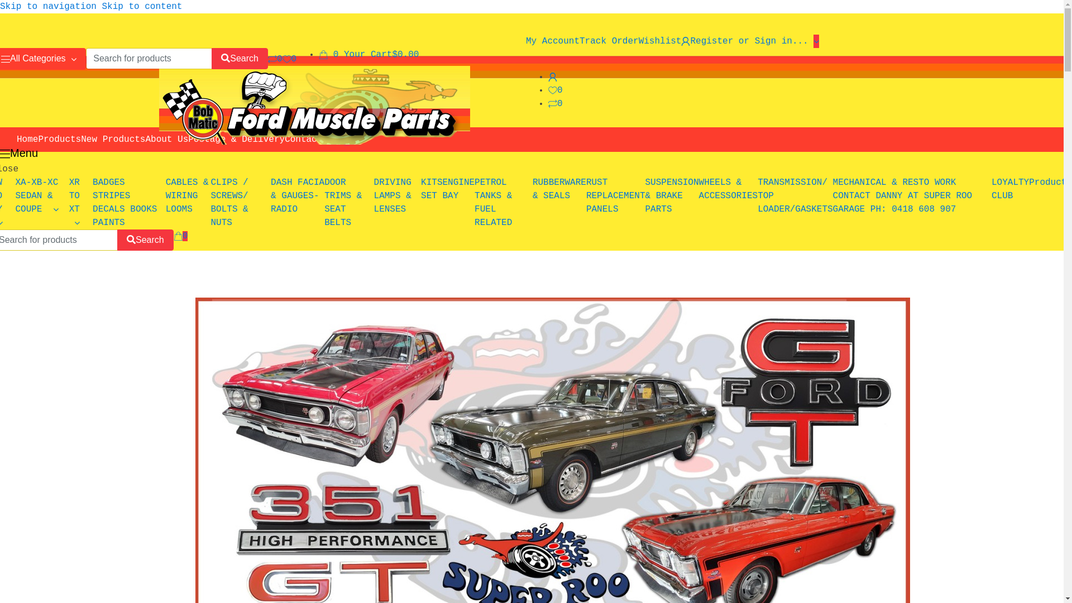  I want to click on Postage & Delivery, so click(237, 140).